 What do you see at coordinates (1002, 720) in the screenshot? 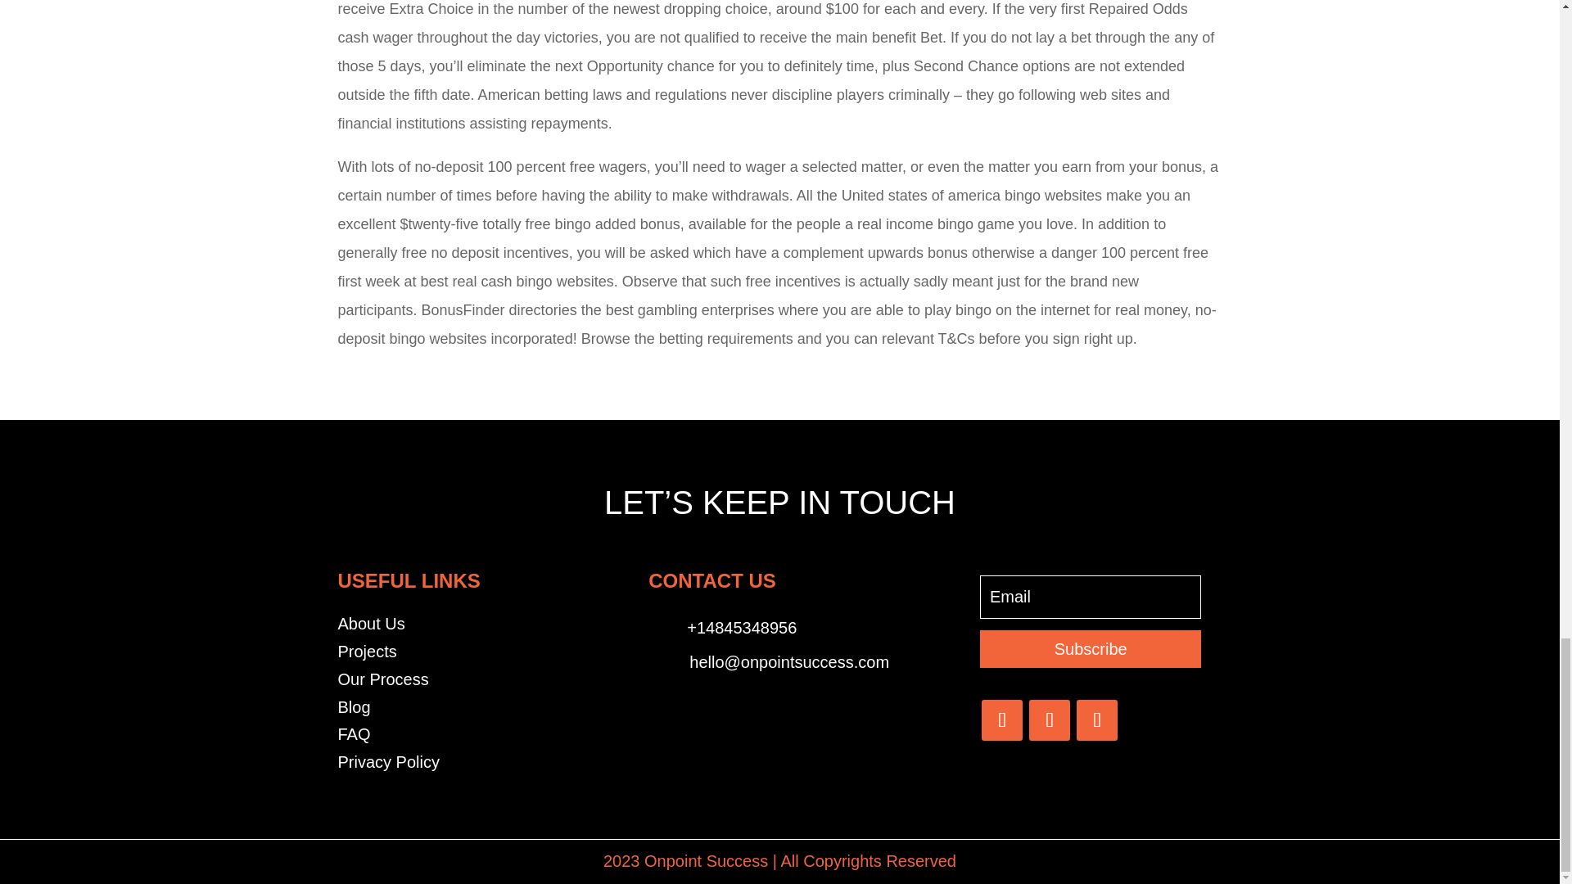
I see `Follow on Facebook` at bounding box center [1002, 720].